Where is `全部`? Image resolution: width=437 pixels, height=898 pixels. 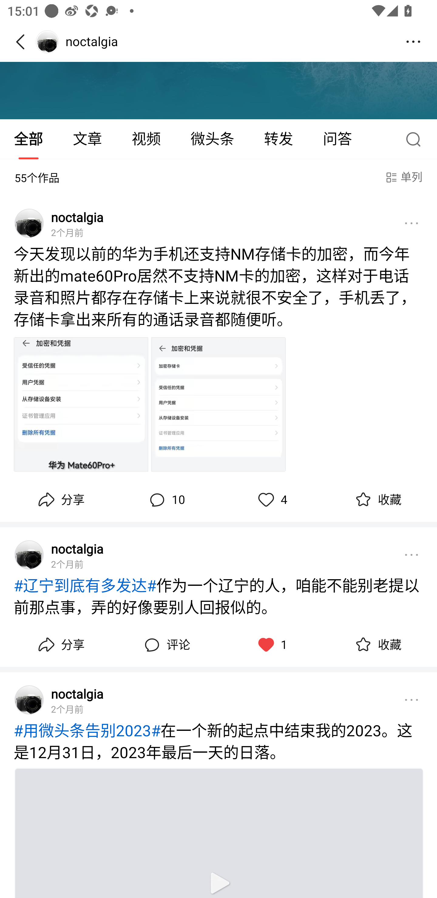
全部 is located at coordinates (29, 139).